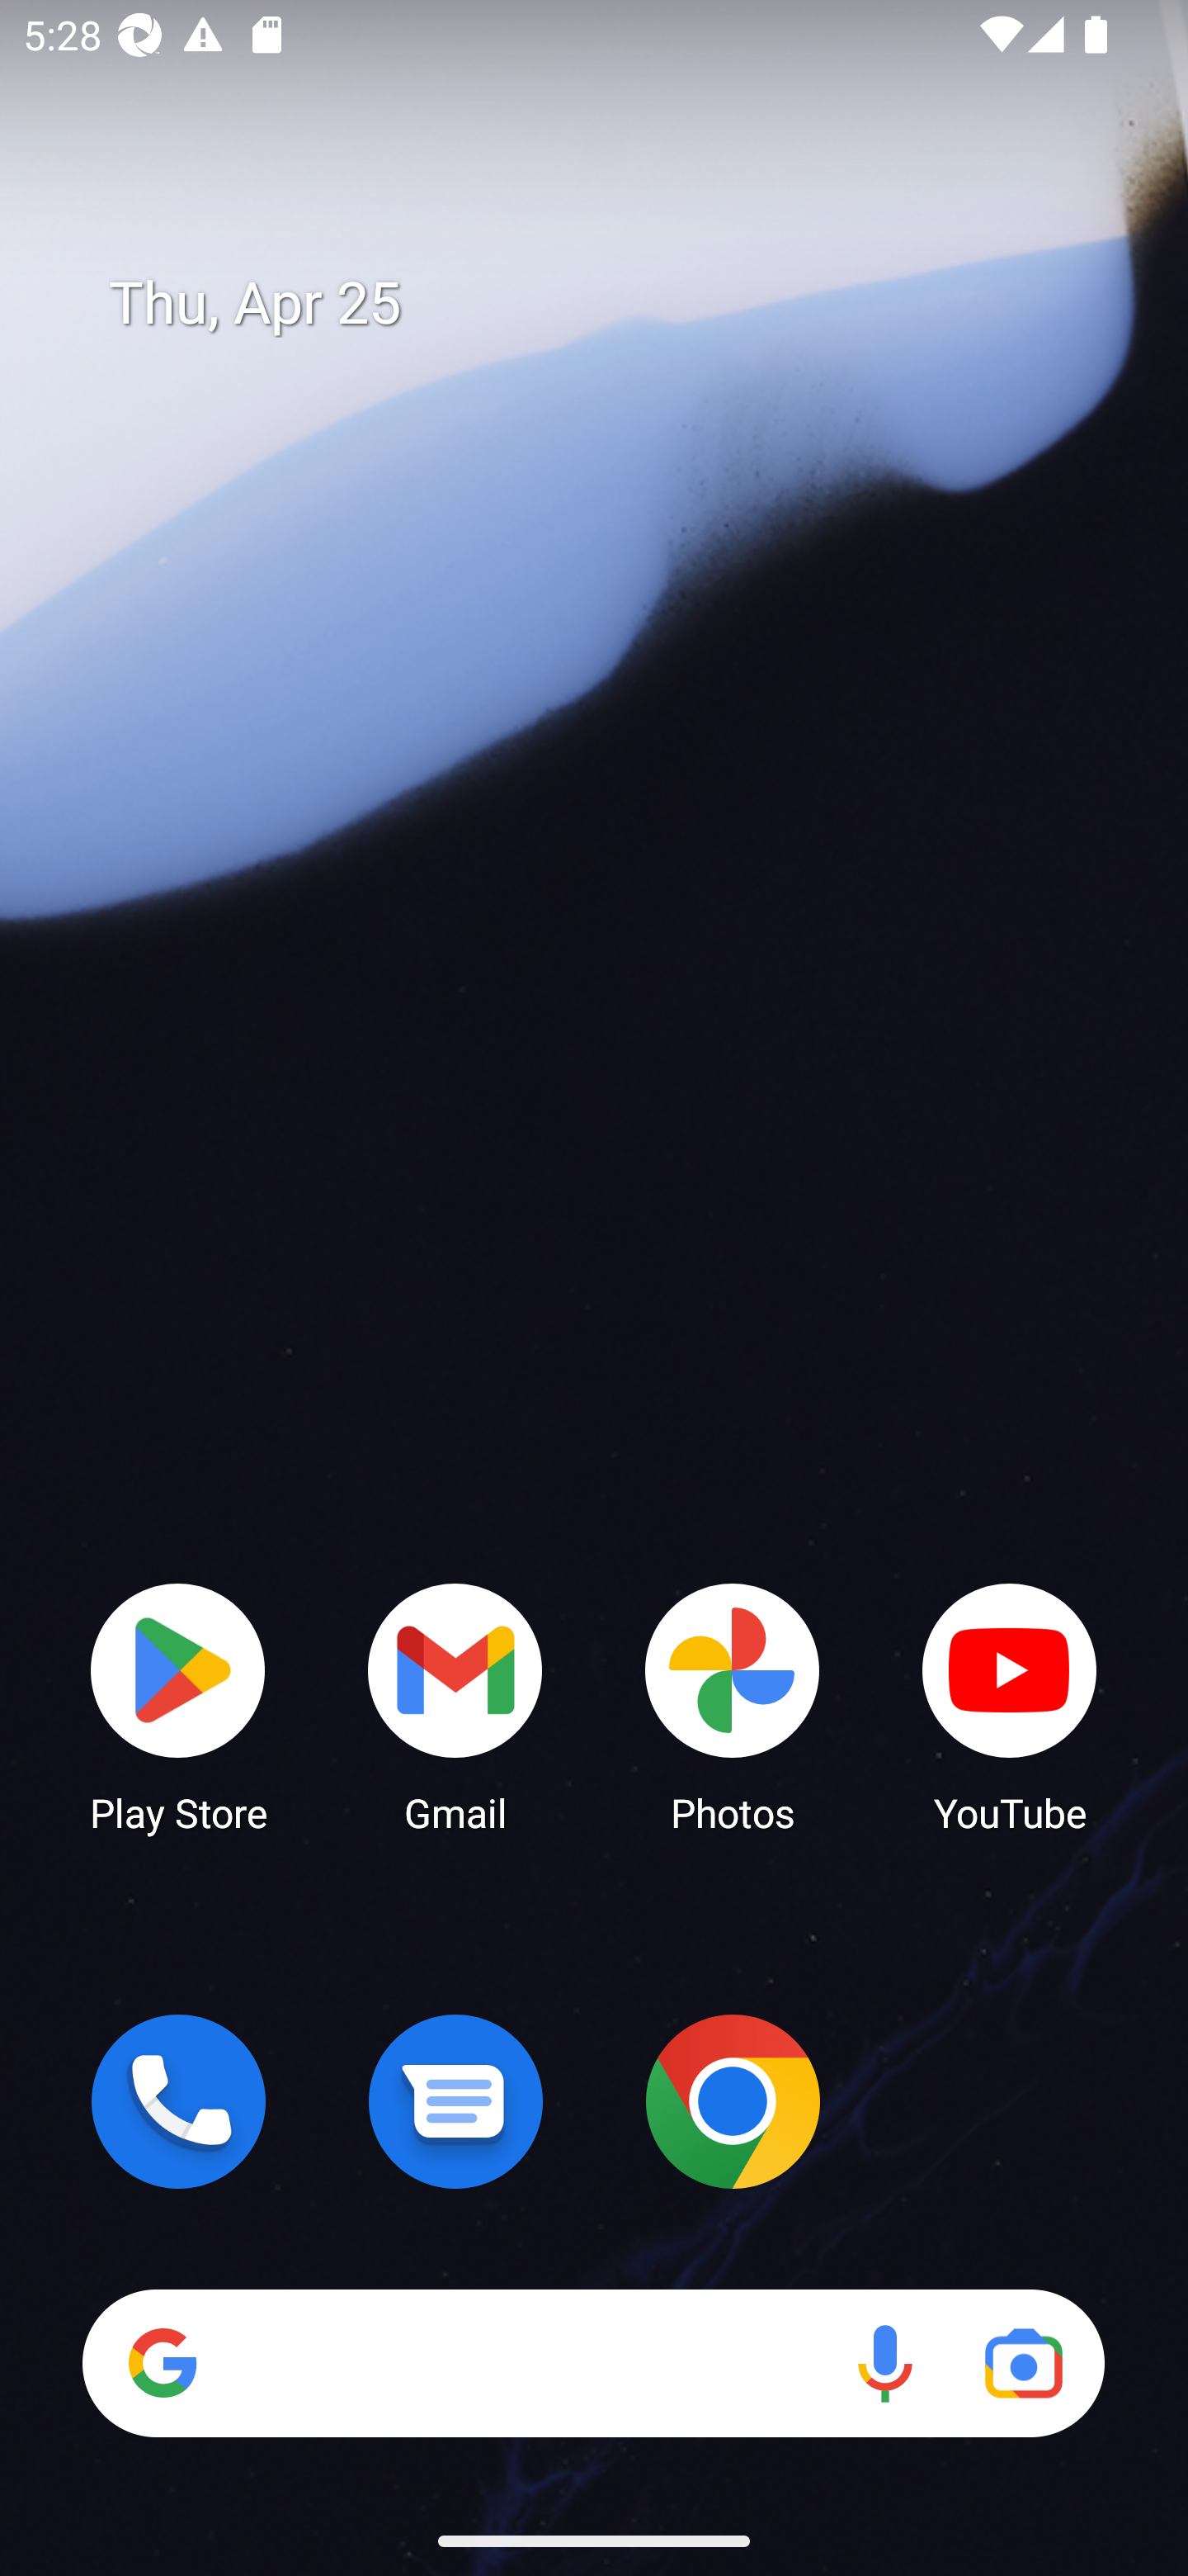 The image size is (1188, 2576). What do you see at coordinates (1010, 1706) in the screenshot?
I see `YouTube` at bounding box center [1010, 1706].